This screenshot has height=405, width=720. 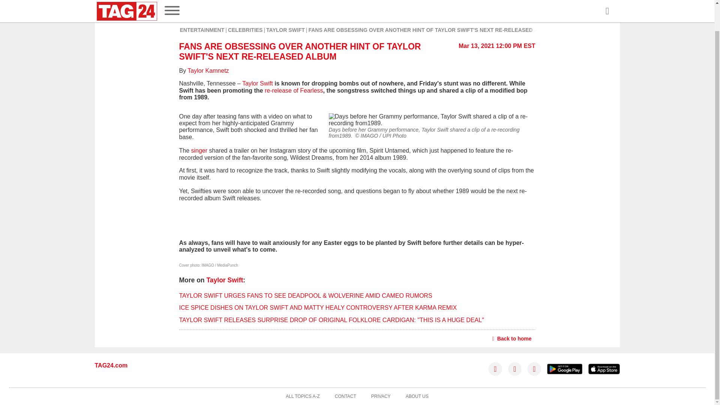 What do you see at coordinates (203, 8) in the screenshot?
I see `Share on Twitter` at bounding box center [203, 8].